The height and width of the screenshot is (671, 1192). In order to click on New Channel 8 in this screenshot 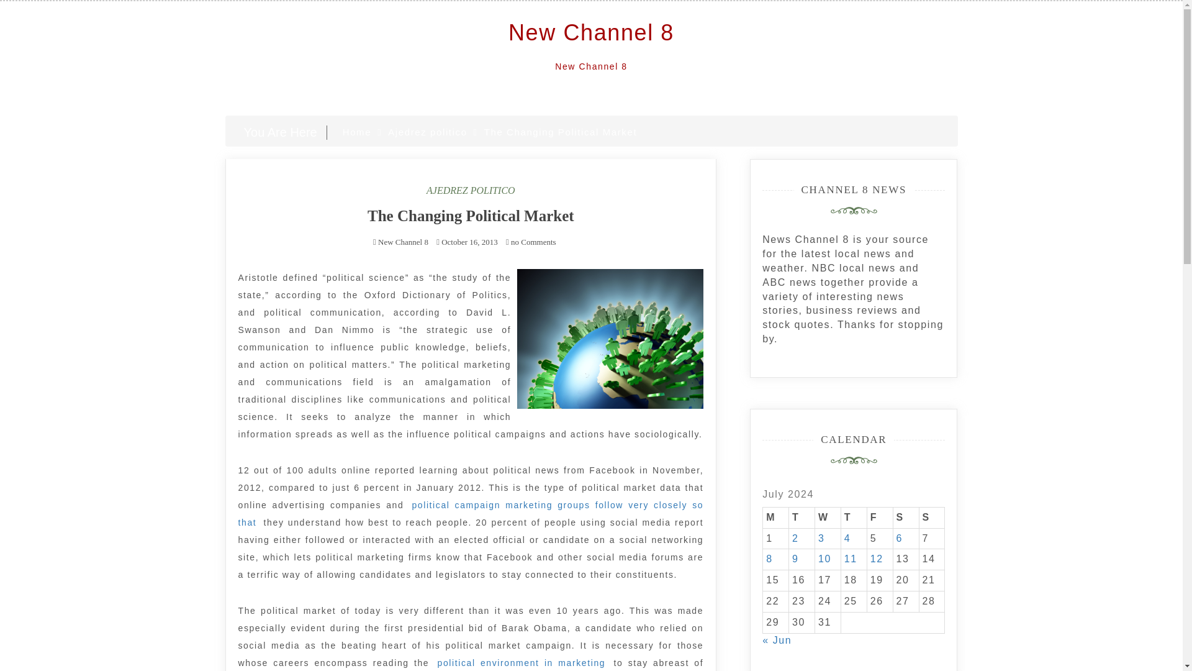, I will do `click(402, 242)`.